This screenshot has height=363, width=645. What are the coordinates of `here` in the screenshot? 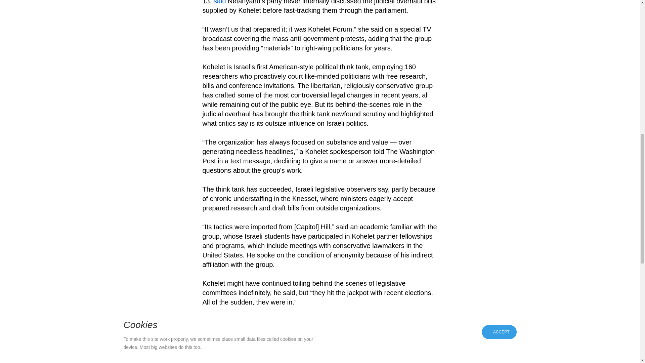 It's located at (314, 349).